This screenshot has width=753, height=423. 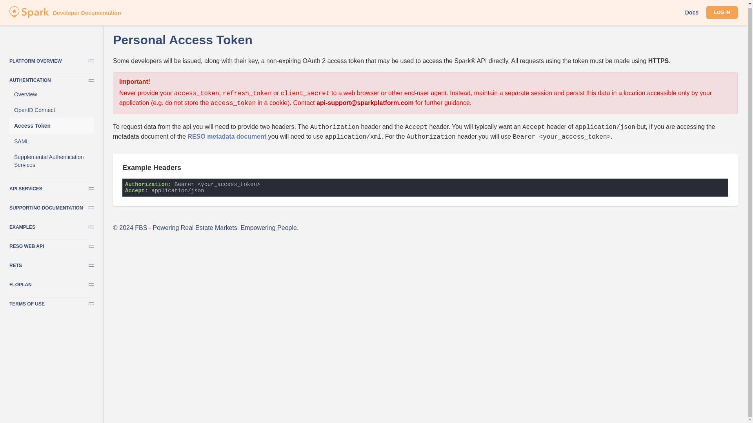 What do you see at coordinates (51, 94) in the screenshot?
I see `Overview` at bounding box center [51, 94].